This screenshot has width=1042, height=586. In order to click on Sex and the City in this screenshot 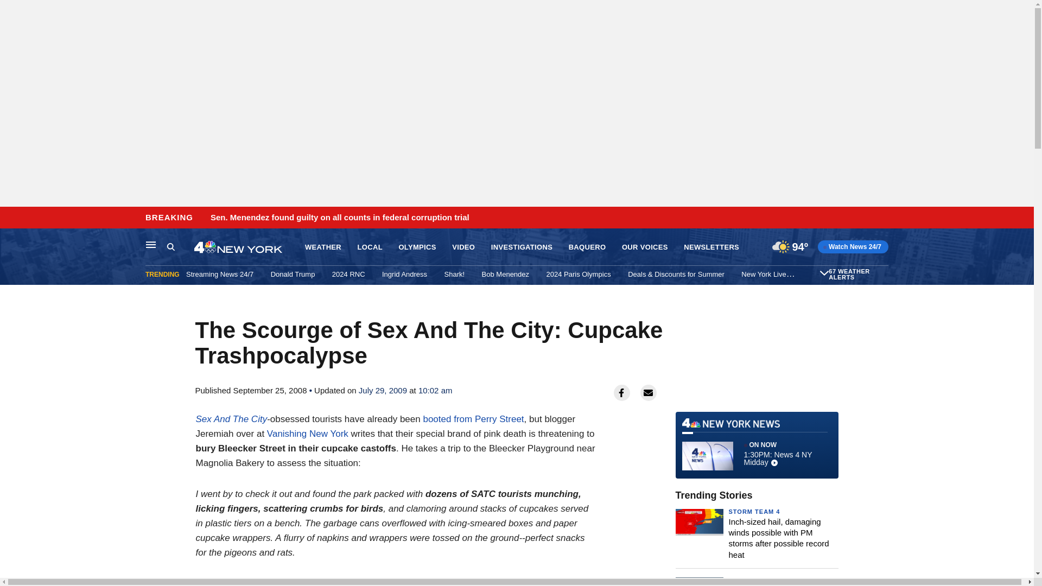, I will do `click(231, 419)`.